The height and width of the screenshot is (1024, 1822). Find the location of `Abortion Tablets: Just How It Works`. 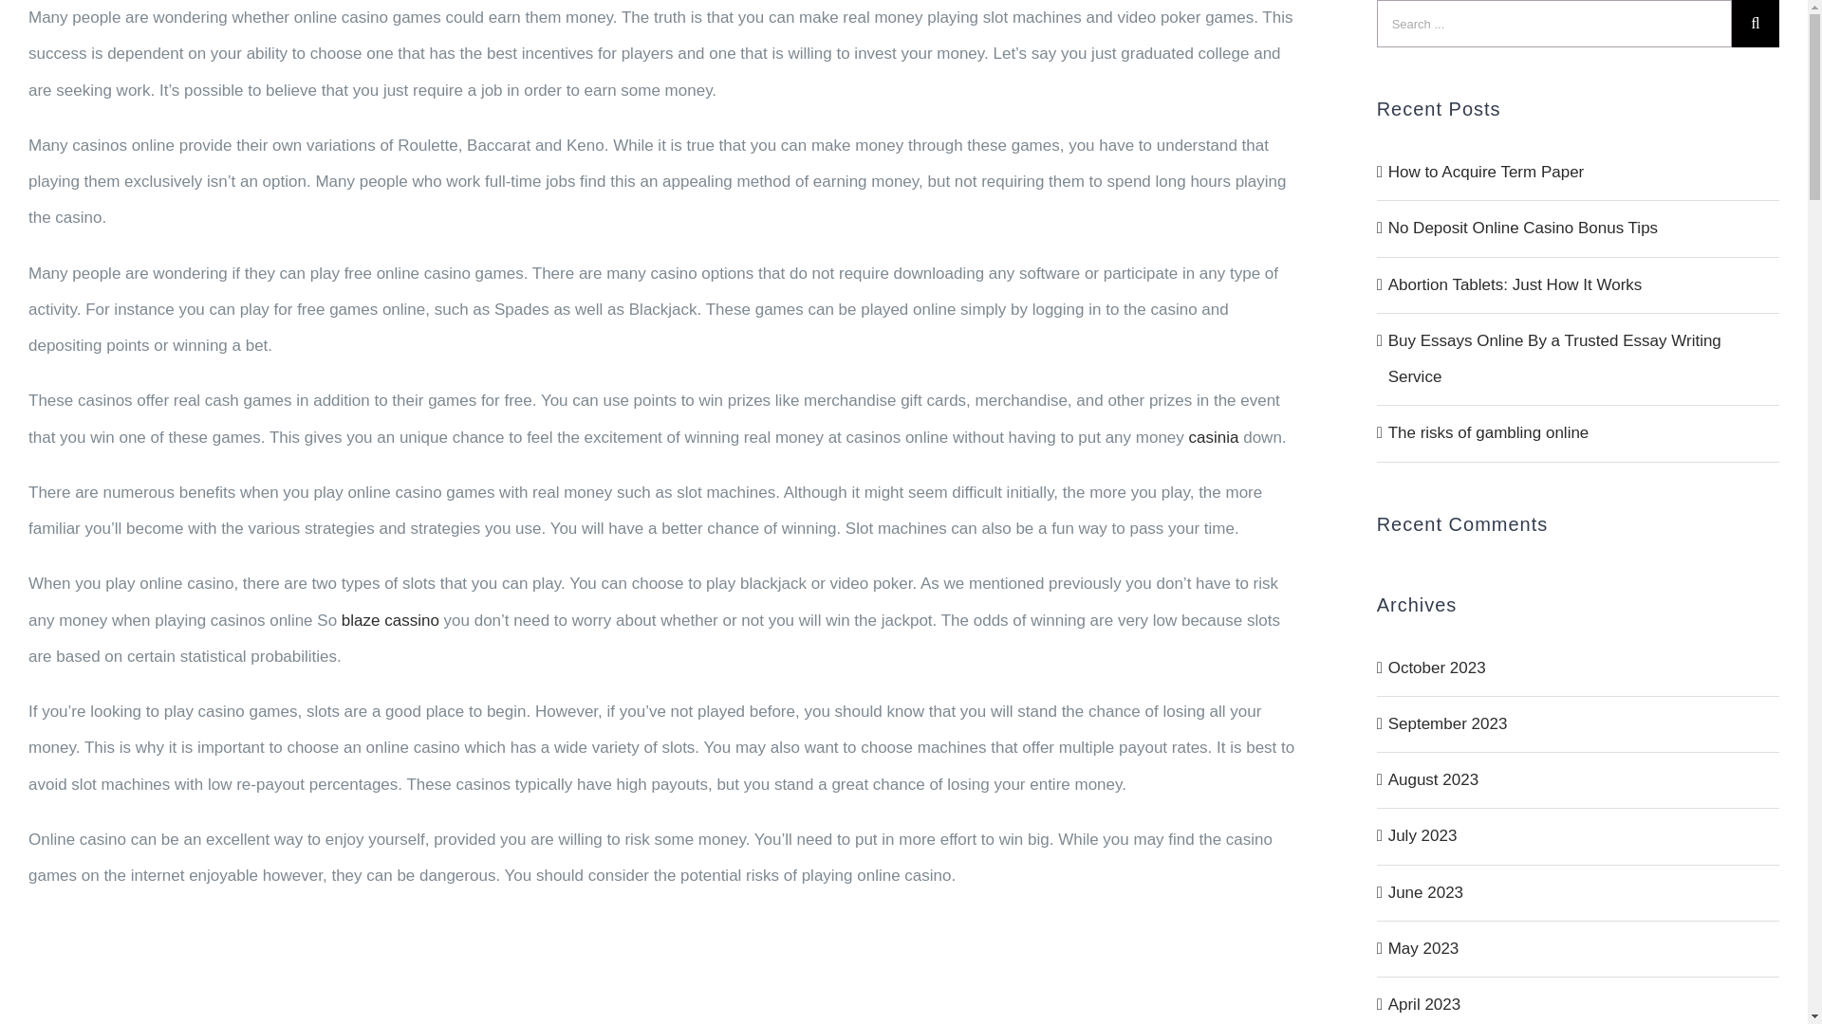

Abortion Tablets: Just How It Works is located at coordinates (1515, 283).